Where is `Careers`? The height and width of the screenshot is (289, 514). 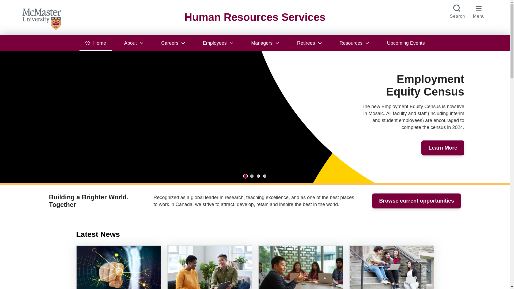
Careers is located at coordinates (173, 43).